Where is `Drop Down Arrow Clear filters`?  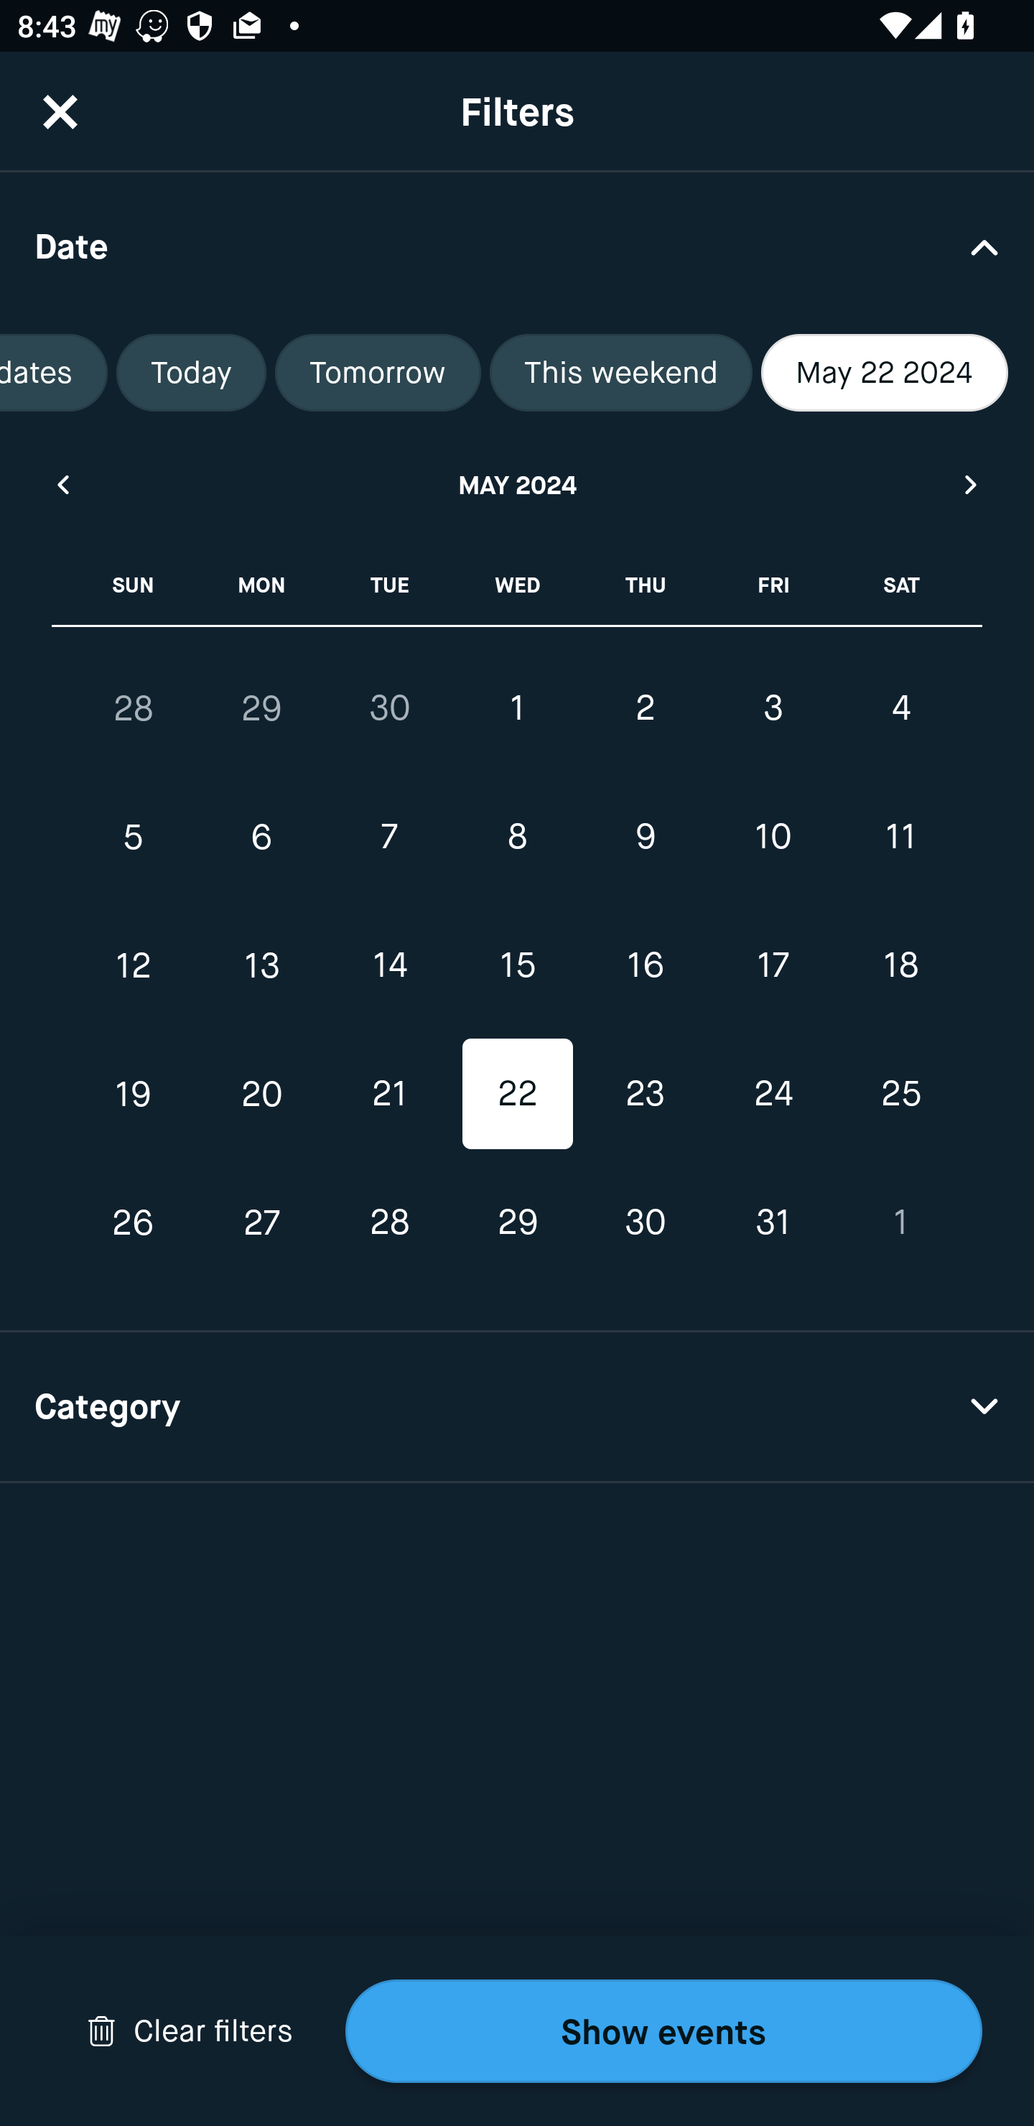 Drop Down Arrow Clear filters is located at coordinates (190, 2031).